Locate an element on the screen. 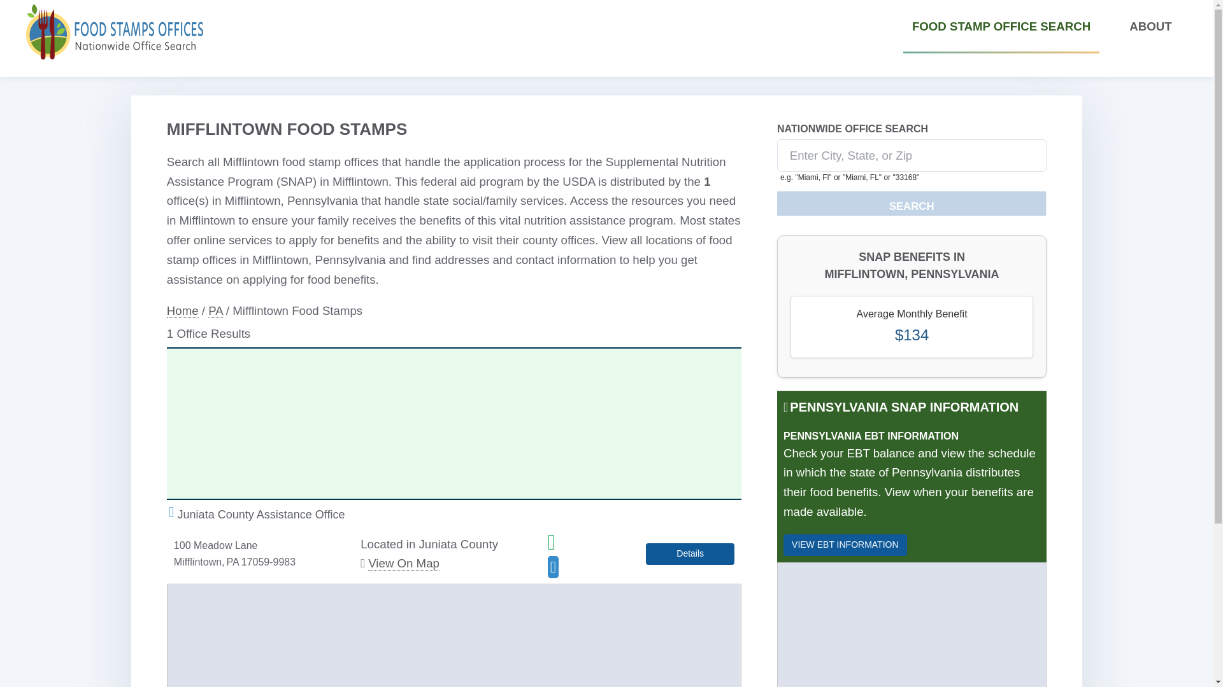 Image resolution: width=1223 pixels, height=687 pixels. Pennsylvania Food Stamps is located at coordinates (215, 311).